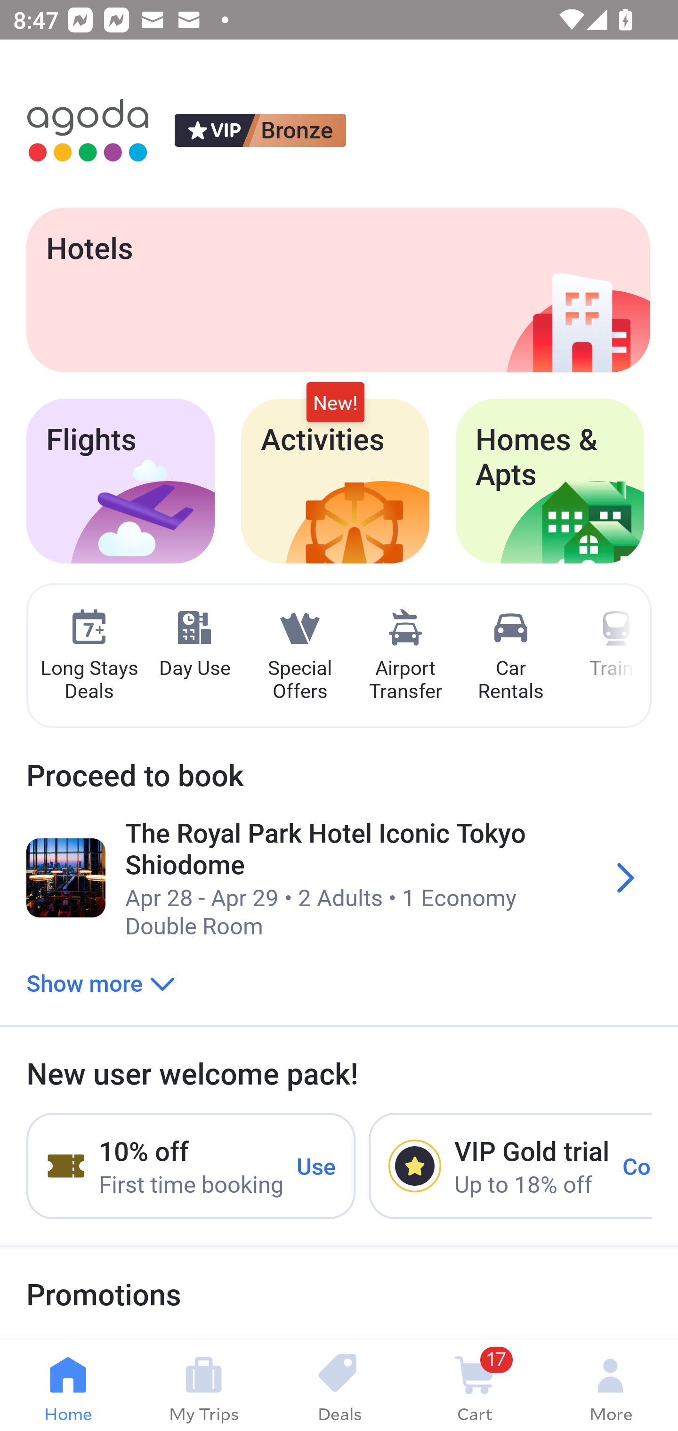 The width and height of the screenshot is (678, 1431). Describe the element at coordinates (203, 1386) in the screenshot. I see `My Trips` at that location.